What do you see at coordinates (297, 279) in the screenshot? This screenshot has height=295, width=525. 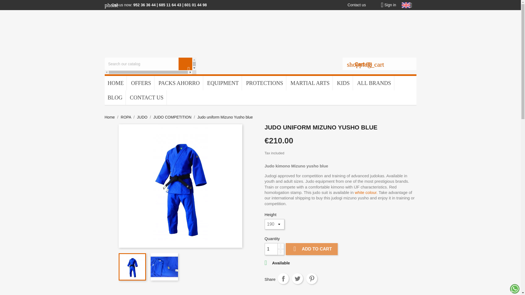 I see `Tweet` at bounding box center [297, 279].